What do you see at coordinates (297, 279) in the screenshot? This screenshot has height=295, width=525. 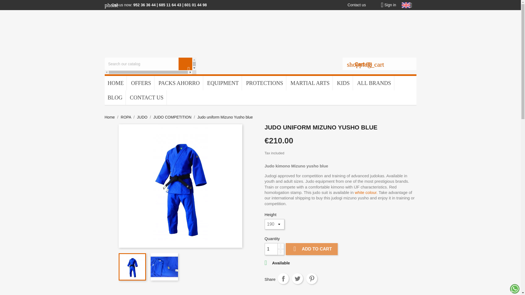 I see `Tweet` at bounding box center [297, 279].